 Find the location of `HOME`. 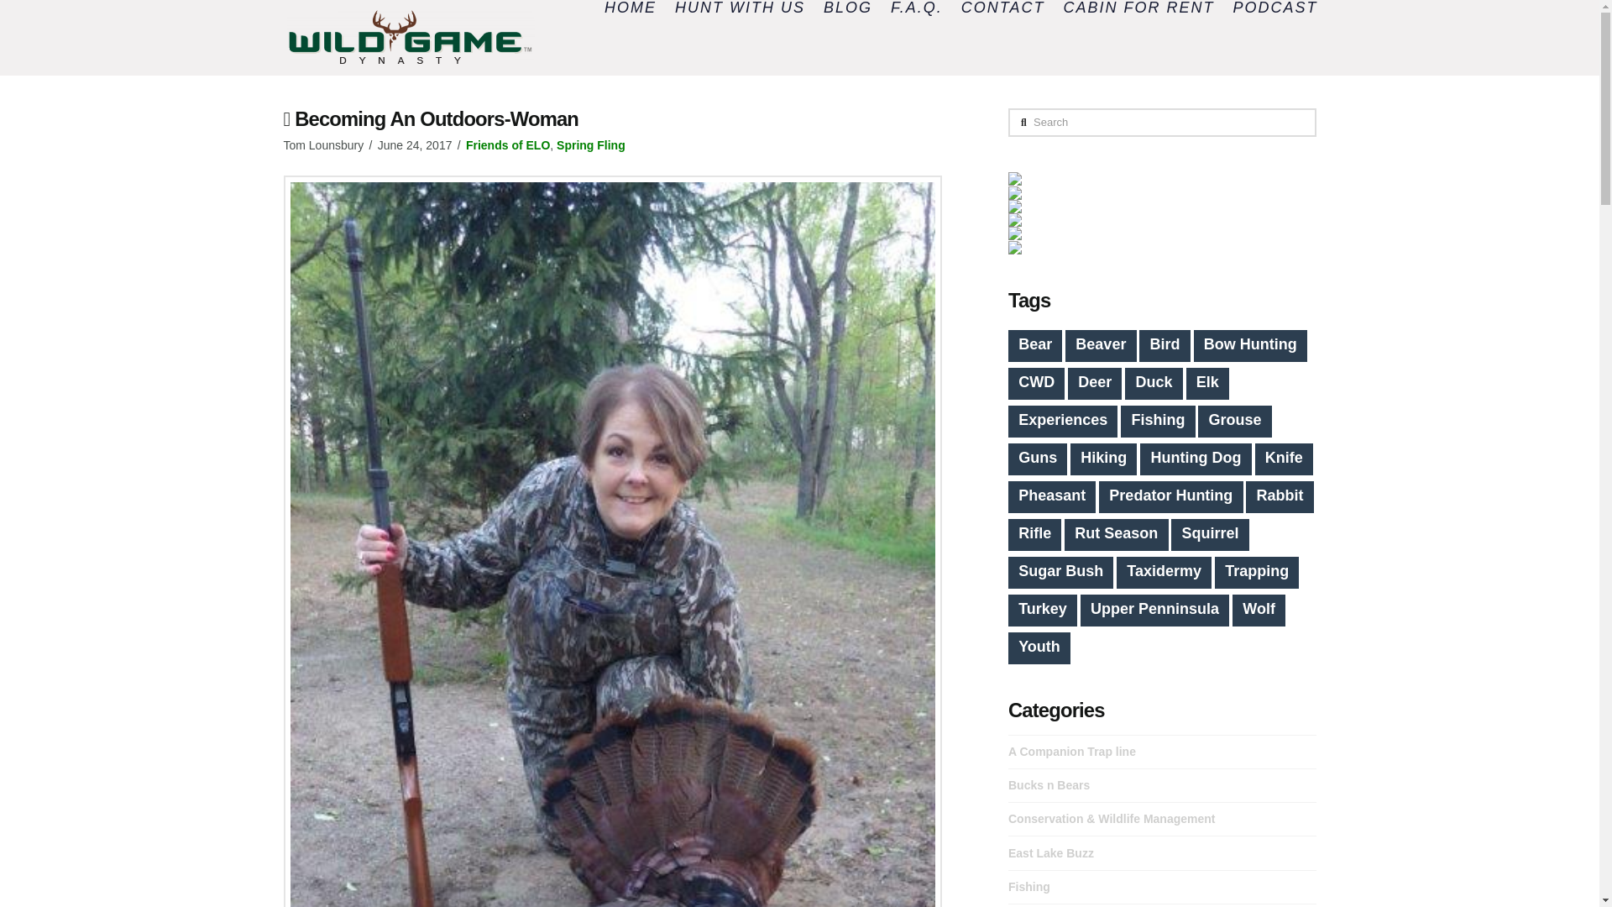

HOME is located at coordinates (630, 9).